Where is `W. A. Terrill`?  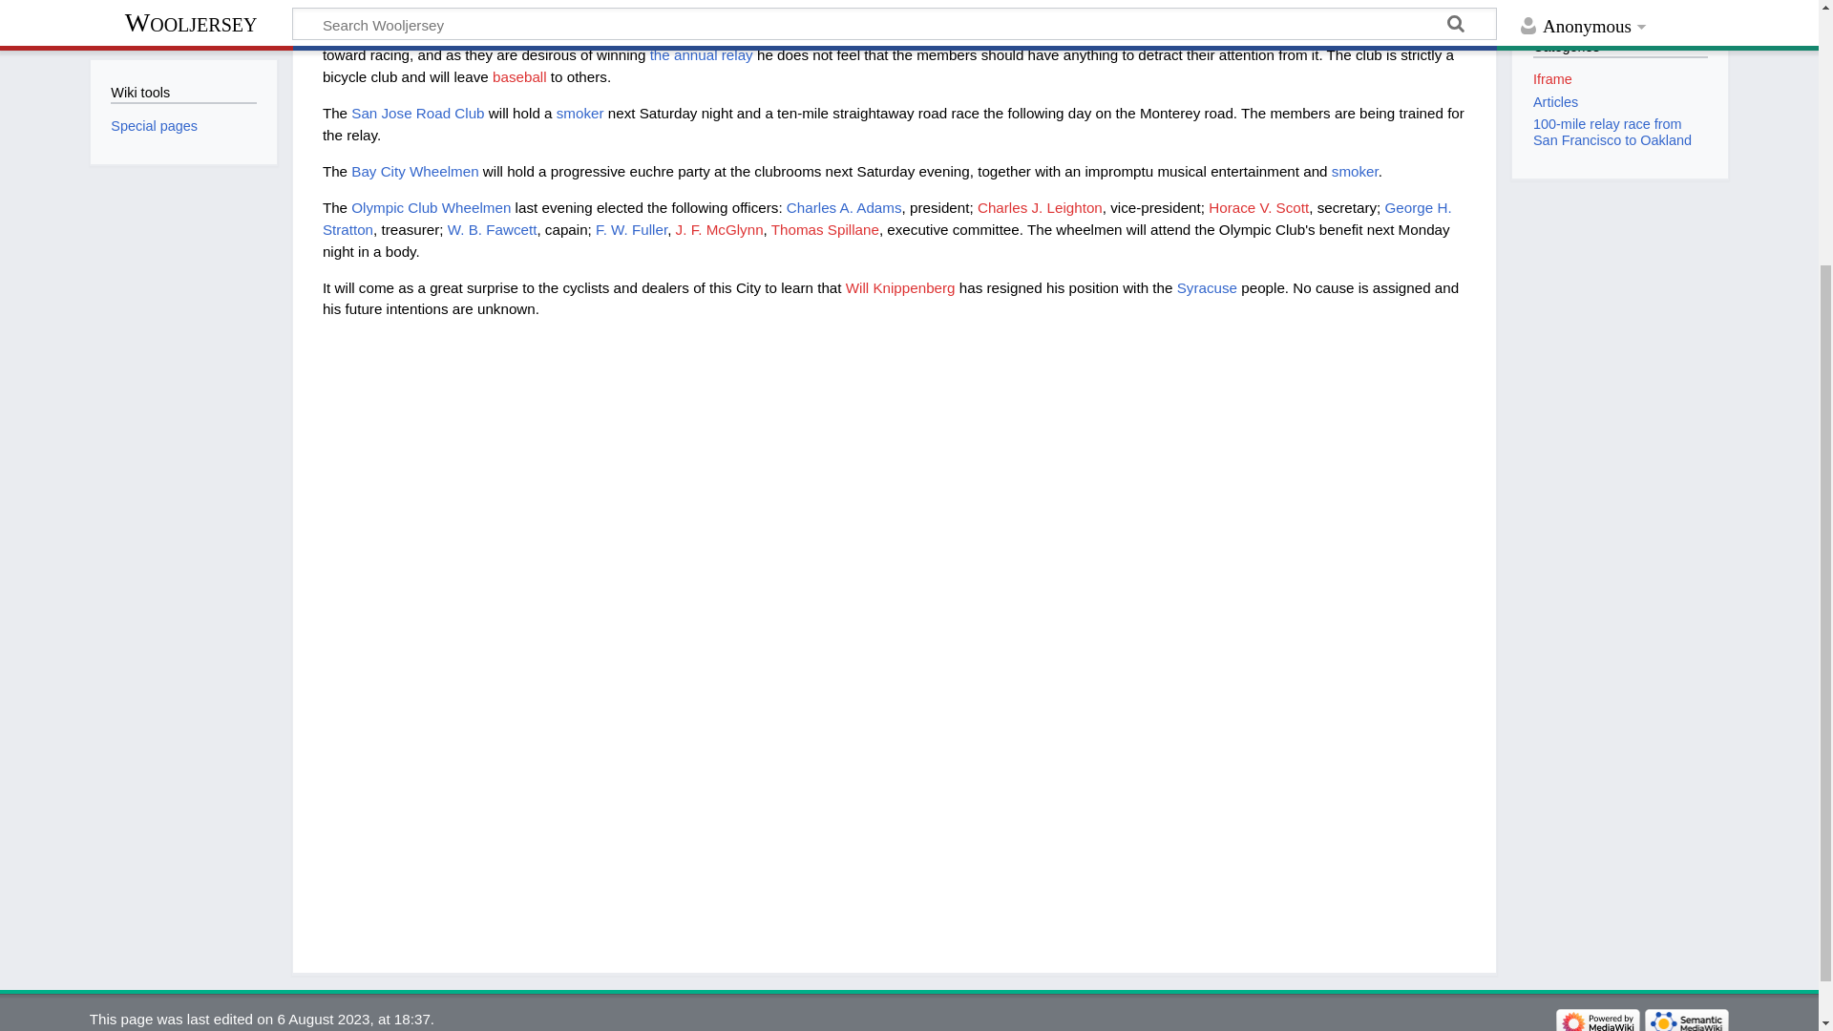
W. A. Terrill is located at coordinates (720, 3).